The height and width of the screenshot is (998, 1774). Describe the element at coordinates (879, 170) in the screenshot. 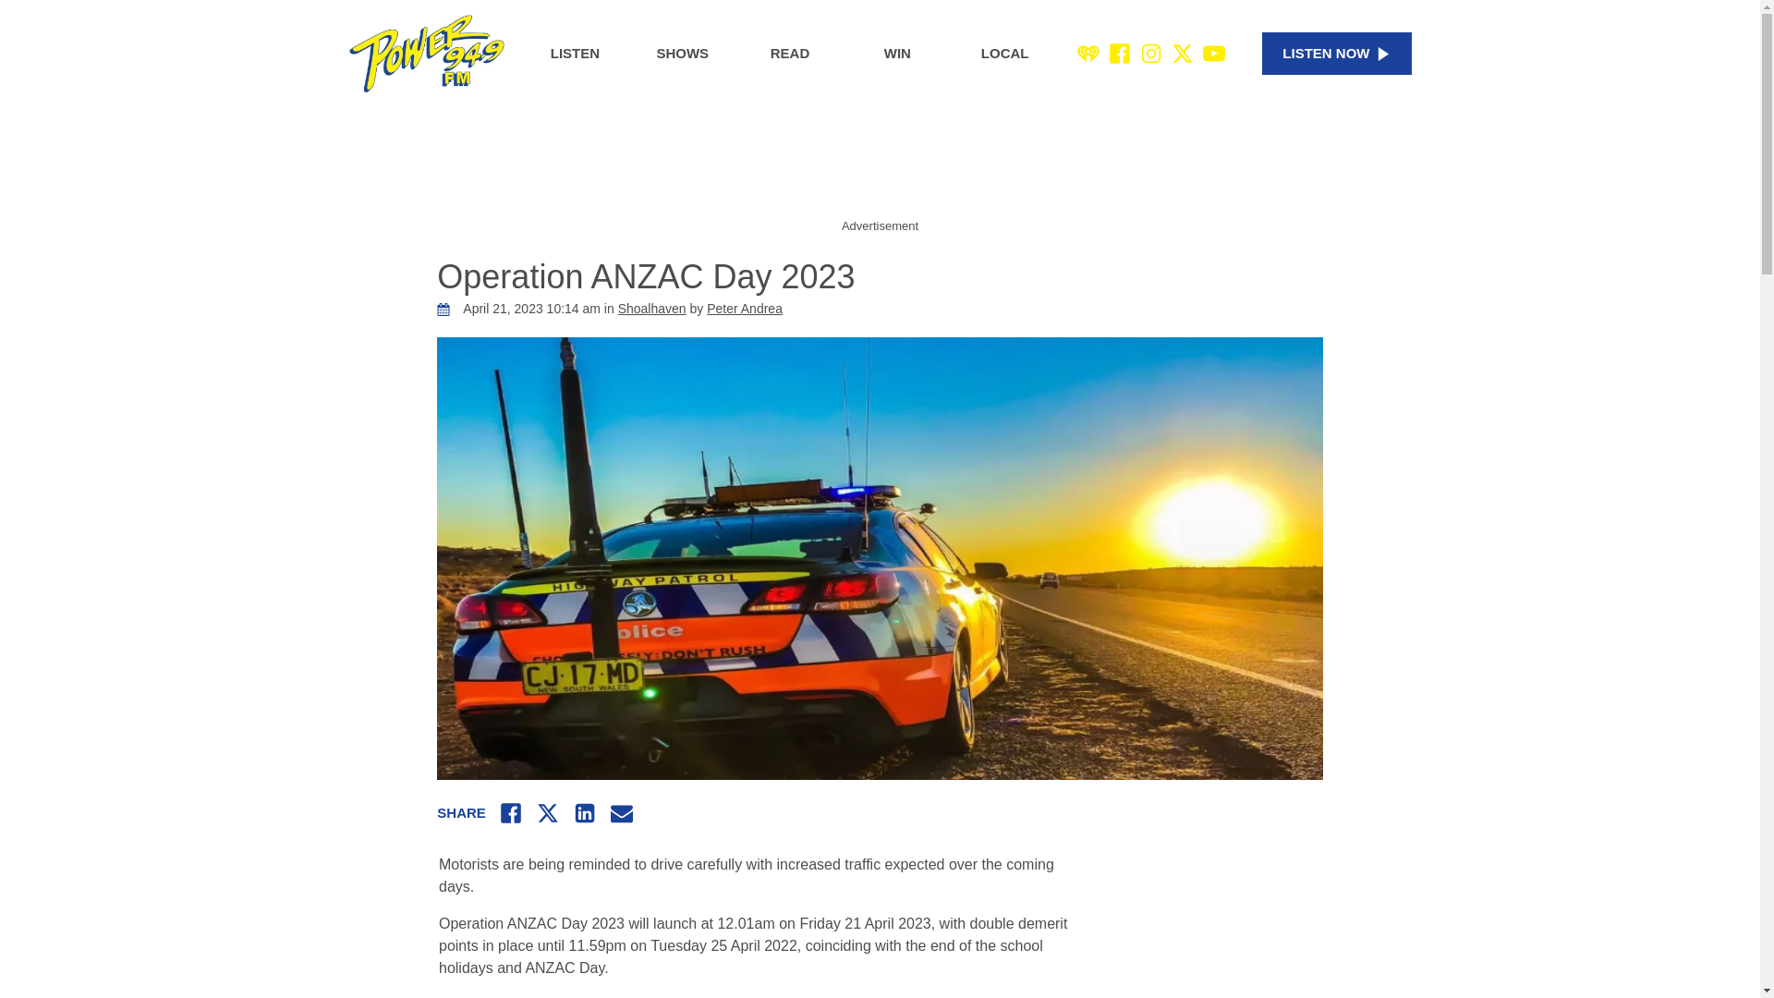

I see `3rd party ad content` at that location.